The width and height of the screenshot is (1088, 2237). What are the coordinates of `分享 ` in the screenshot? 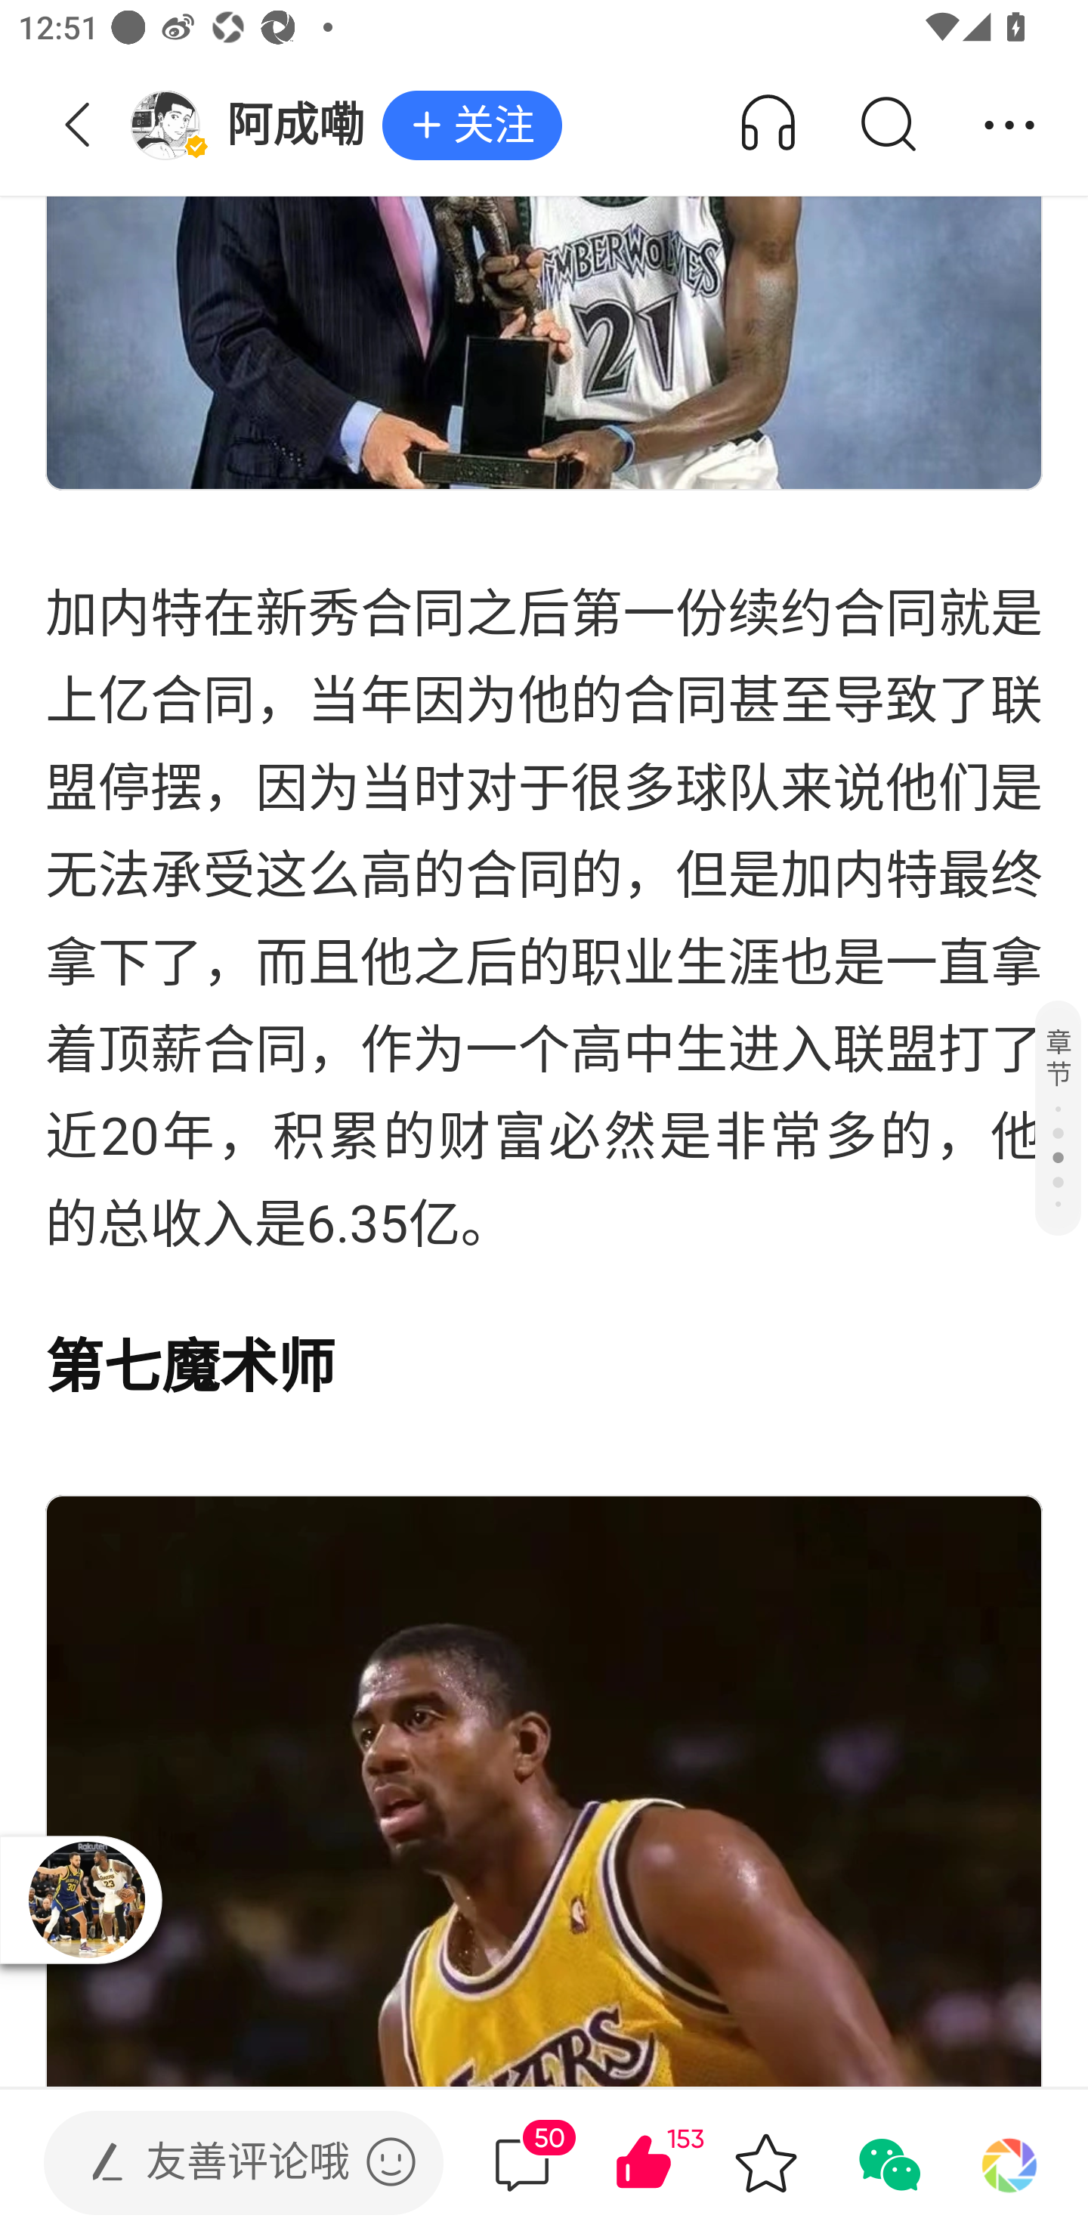 It's located at (1009, 125).